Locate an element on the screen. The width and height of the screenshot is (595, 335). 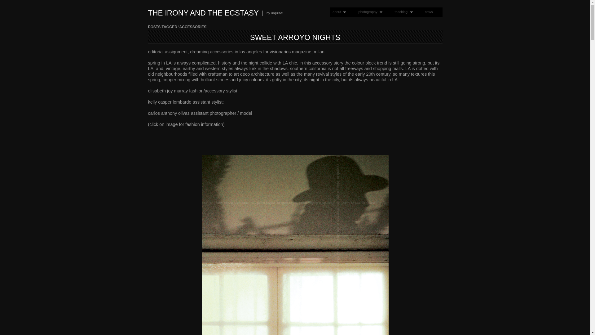
news is located at coordinates (429, 12).